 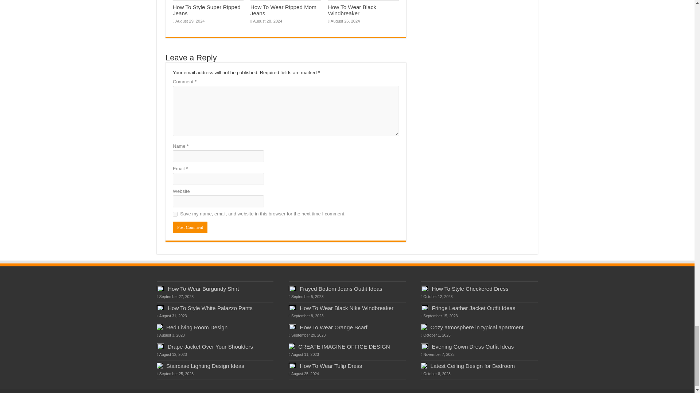 What do you see at coordinates (190, 227) in the screenshot?
I see `Post Comment` at bounding box center [190, 227].